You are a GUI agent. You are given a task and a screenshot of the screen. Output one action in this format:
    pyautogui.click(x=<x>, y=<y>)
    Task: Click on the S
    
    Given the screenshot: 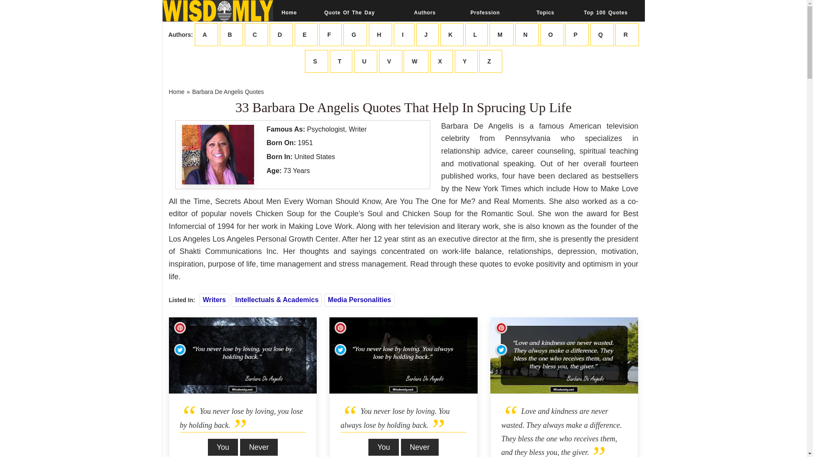 What is the action you would take?
    pyautogui.click(x=316, y=61)
    